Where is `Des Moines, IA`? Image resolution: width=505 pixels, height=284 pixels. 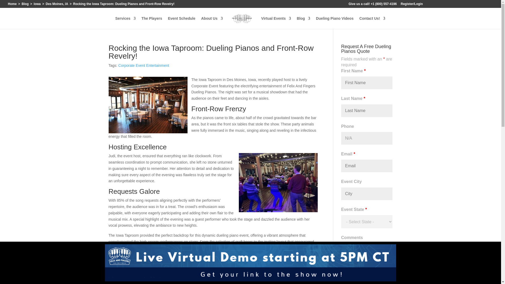 Des Moines, IA is located at coordinates (57, 4).